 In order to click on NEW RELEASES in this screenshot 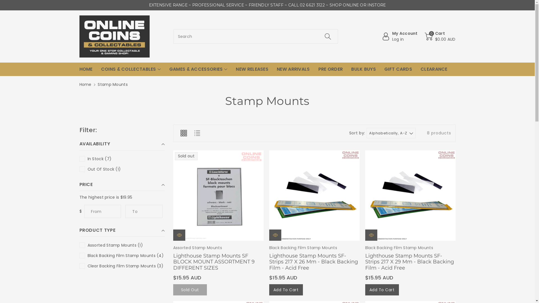, I will do `click(252, 69)`.